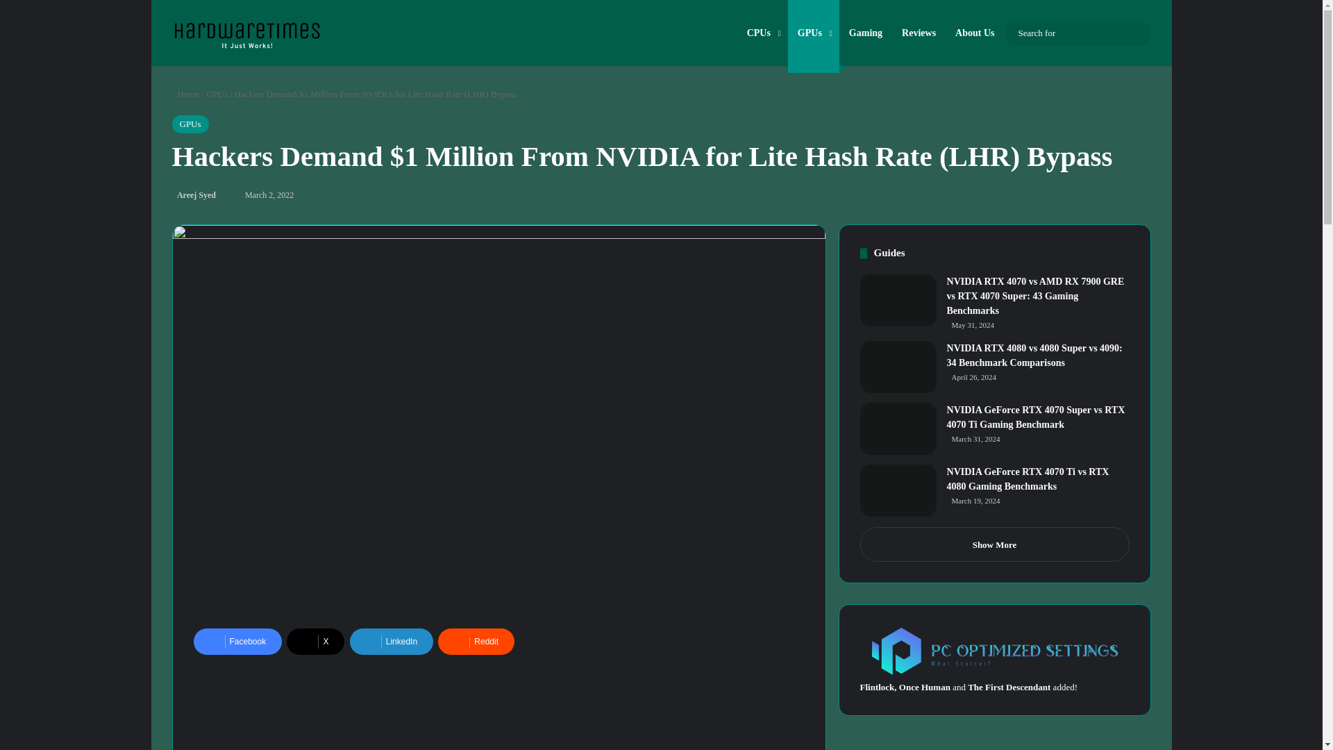 Image resolution: width=1333 pixels, height=750 pixels. Describe the element at coordinates (315, 642) in the screenshot. I see `X` at that location.